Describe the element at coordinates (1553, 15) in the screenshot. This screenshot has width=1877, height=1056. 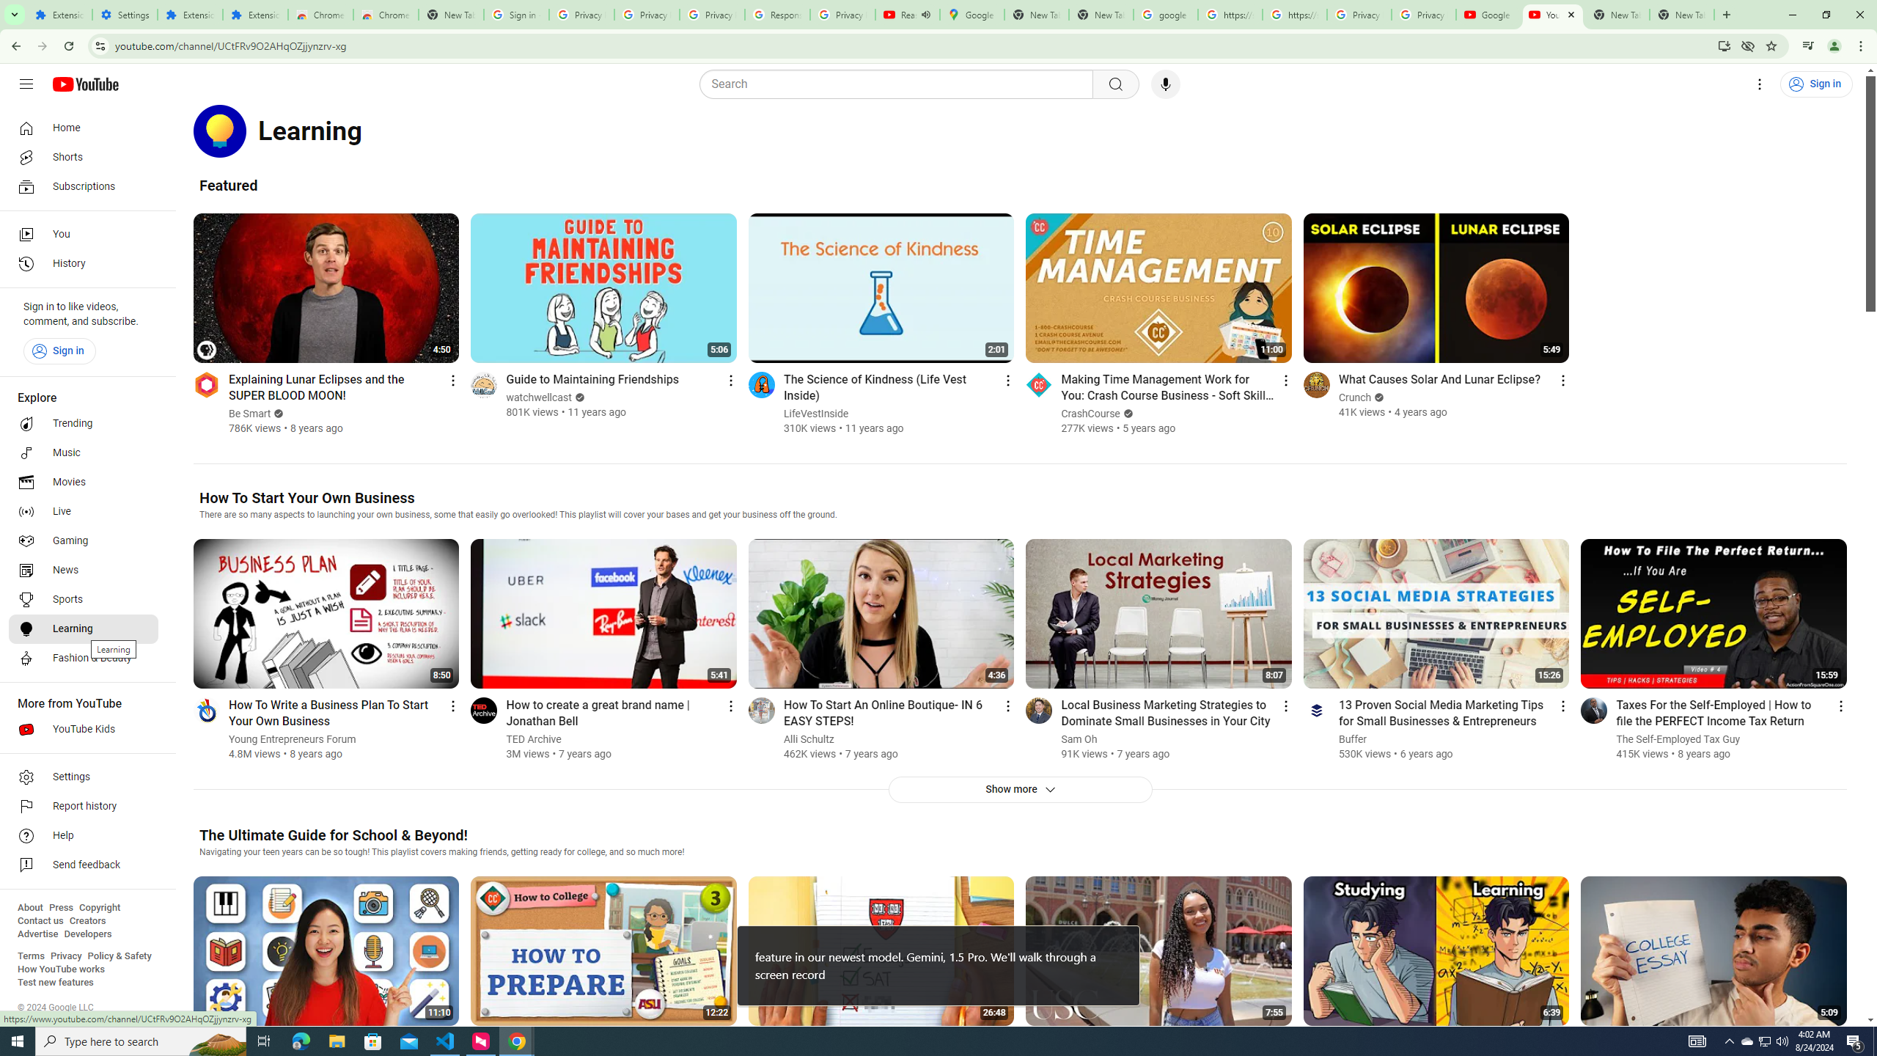
I see `YouTube` at that location.